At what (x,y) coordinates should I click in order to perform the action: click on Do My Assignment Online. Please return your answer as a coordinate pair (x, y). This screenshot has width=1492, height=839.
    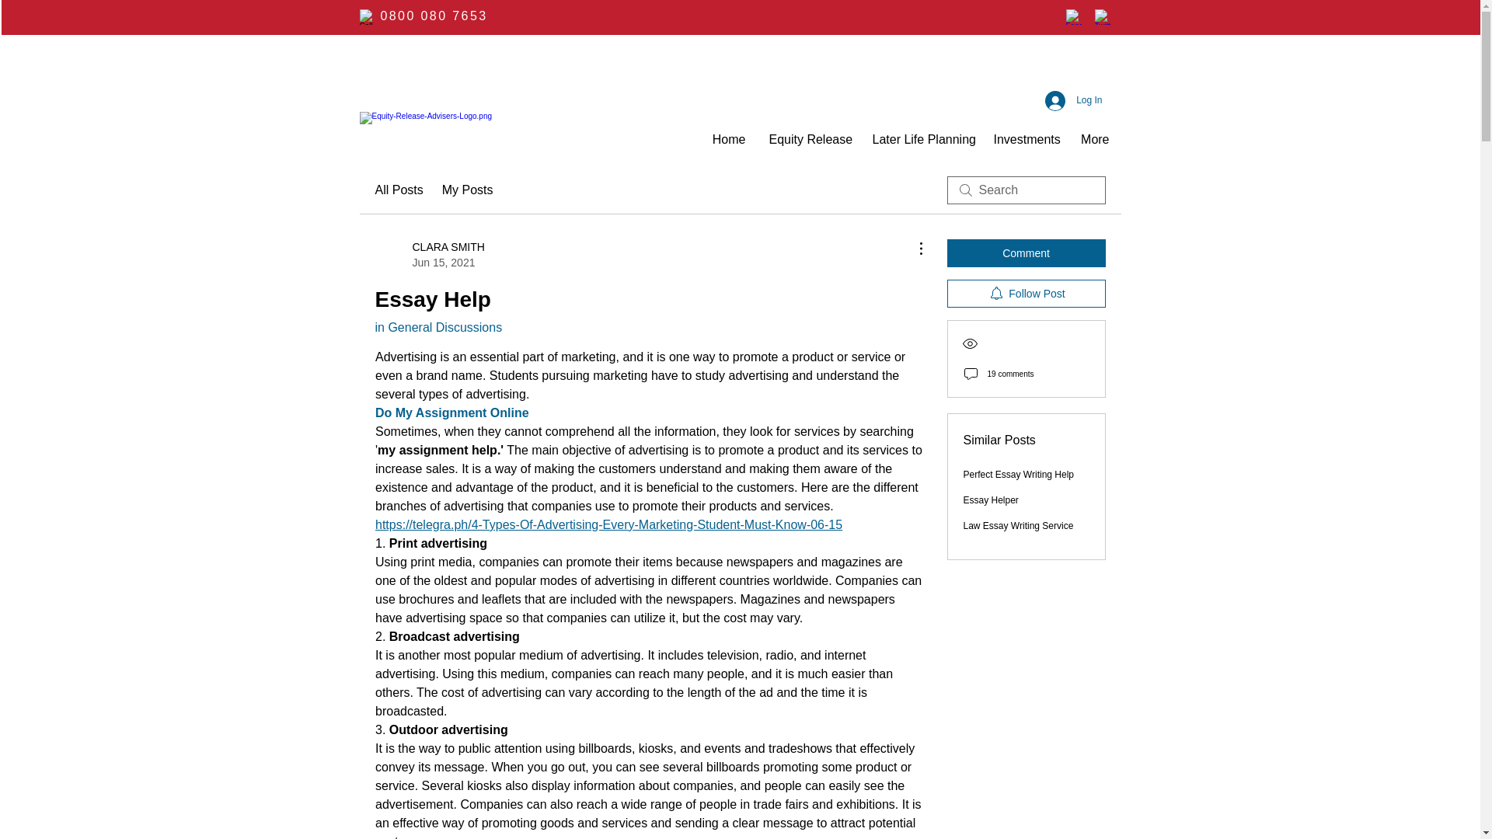
    Looking at the image, I should click on (468, 190).